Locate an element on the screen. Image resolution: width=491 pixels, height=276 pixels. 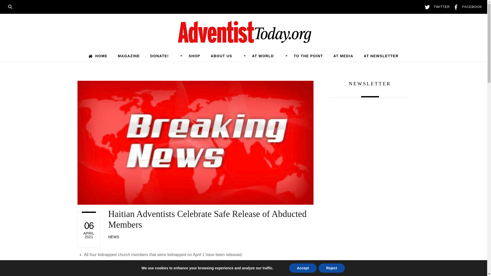
ABOUT US is located at coordinates (226, 56).